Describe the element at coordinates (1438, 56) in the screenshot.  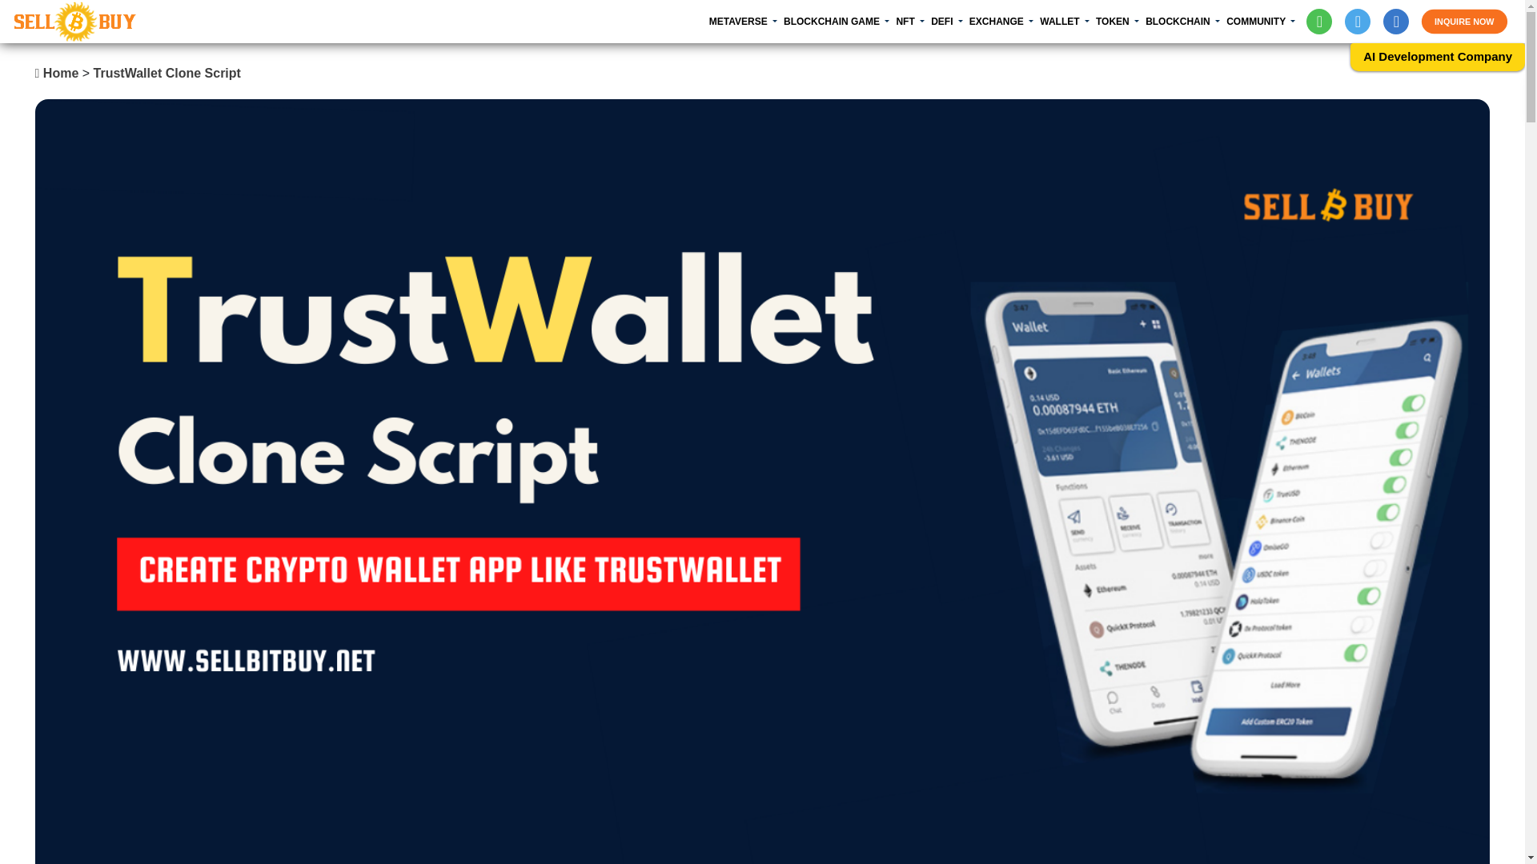
I see `AI Development Company` at that location.